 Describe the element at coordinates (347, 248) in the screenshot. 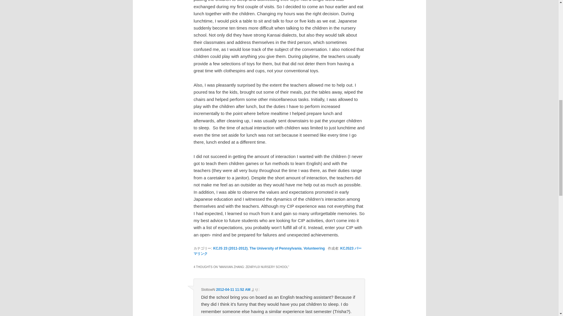

I see `KCJS23` at that location.